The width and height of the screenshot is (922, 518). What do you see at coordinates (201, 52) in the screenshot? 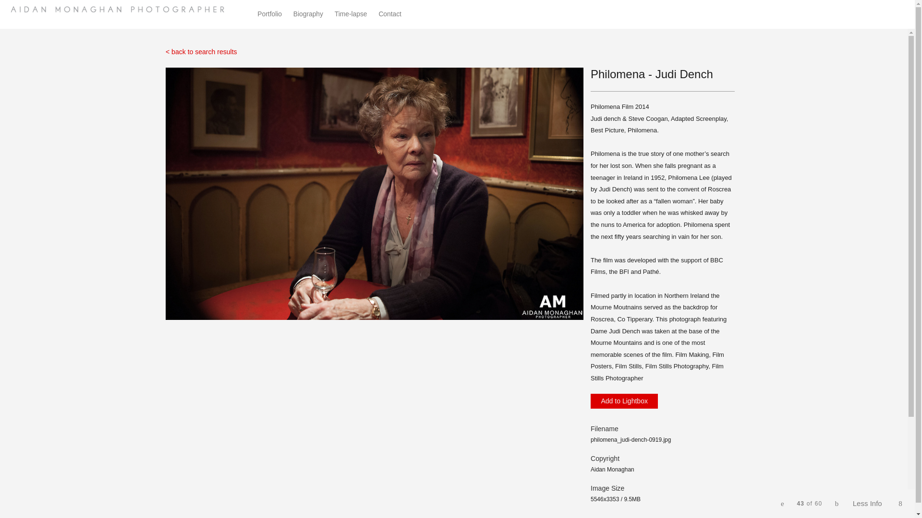
I see `back to search results` at bounding box center [201, 52].